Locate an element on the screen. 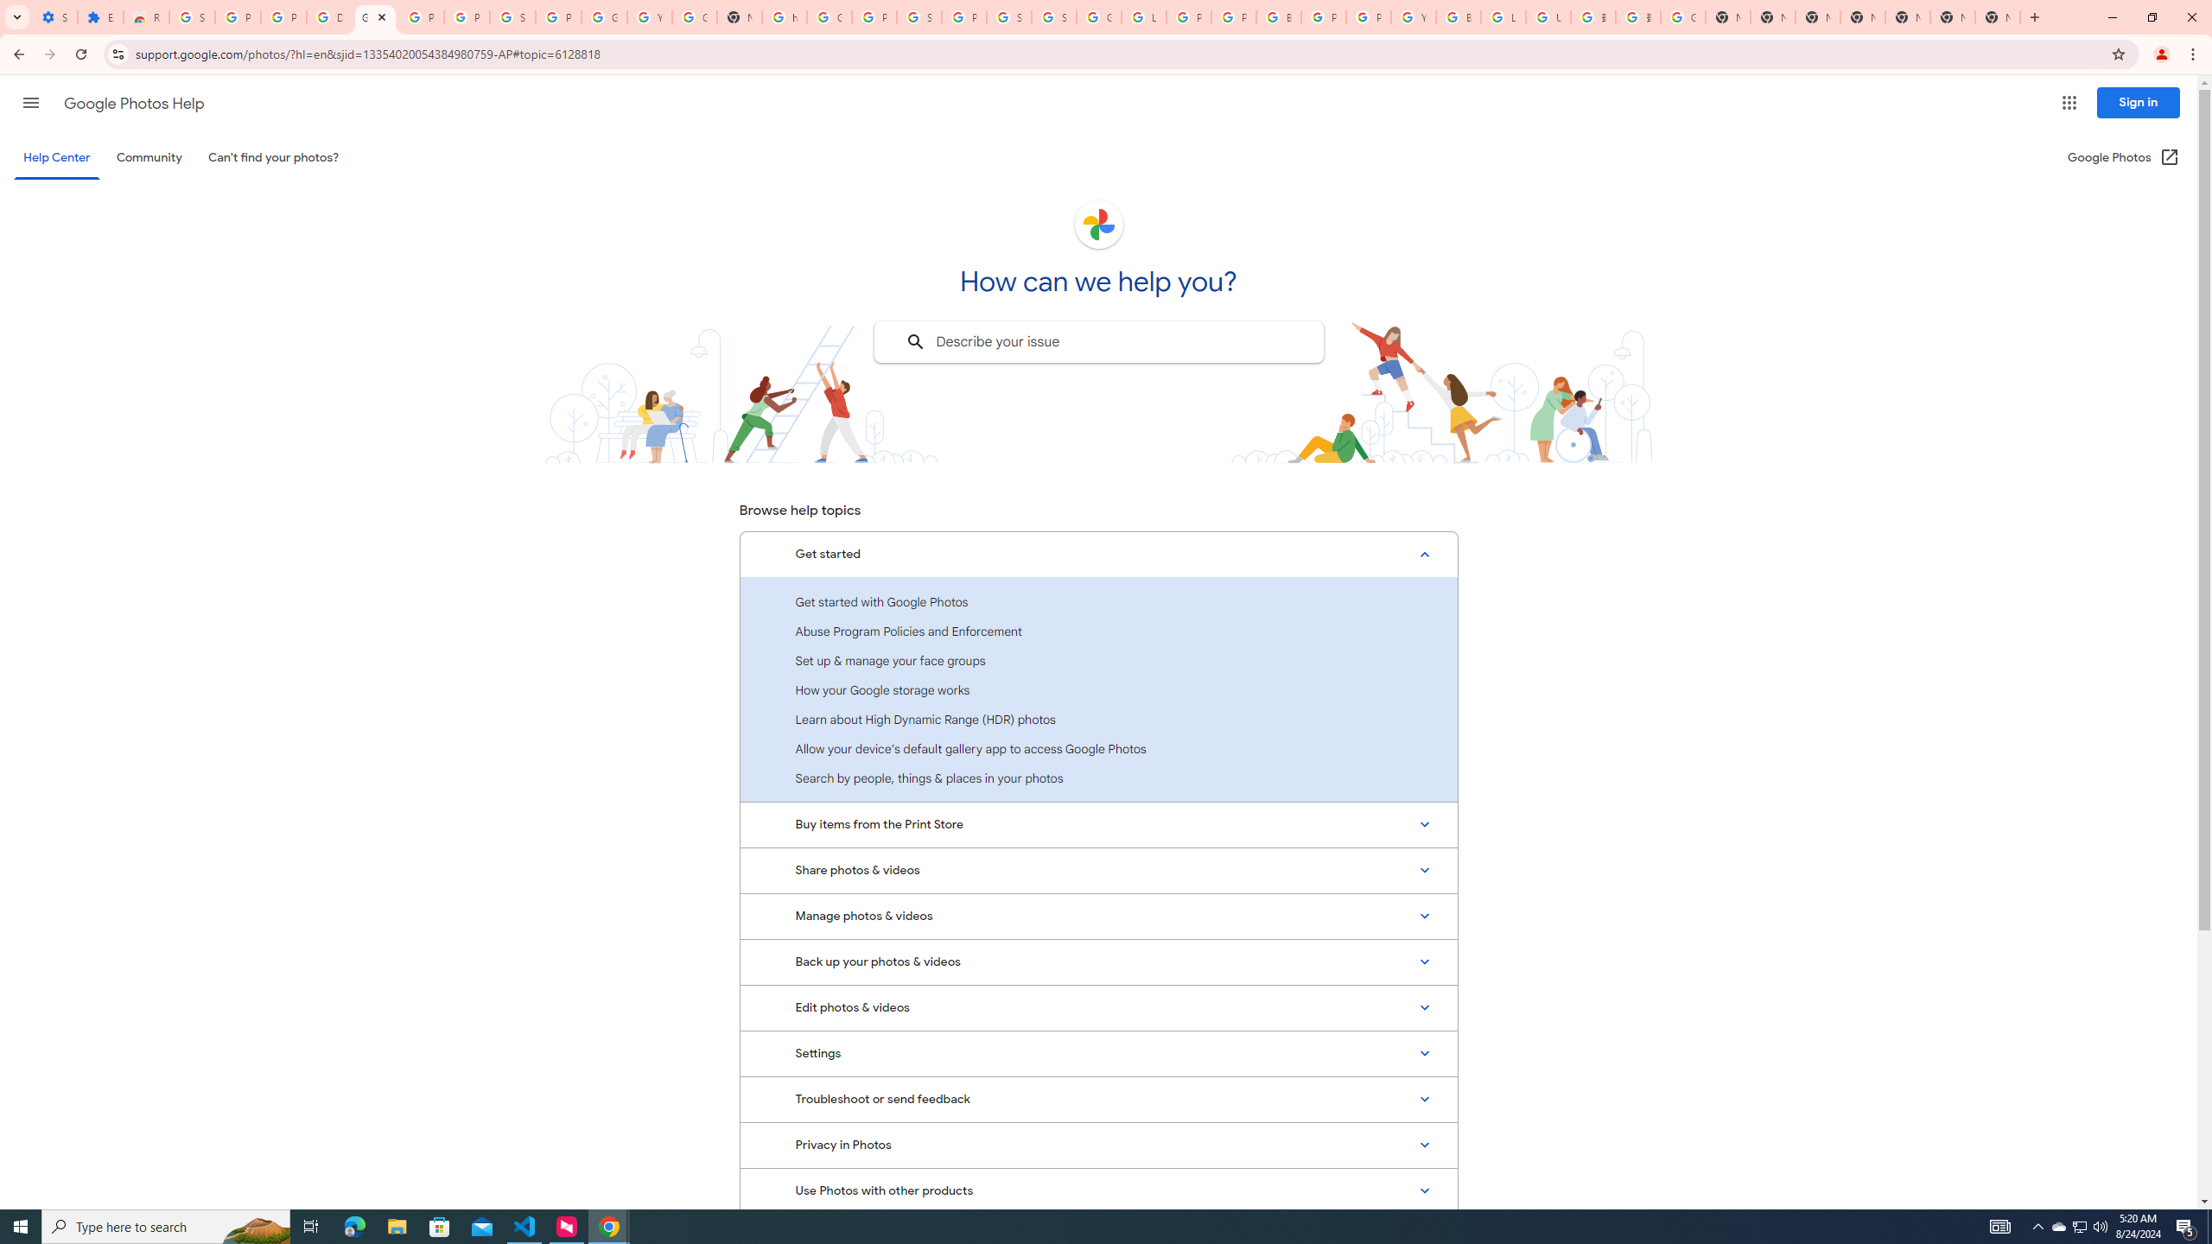  Can't find your photos? is located at coordinates (274, 157).